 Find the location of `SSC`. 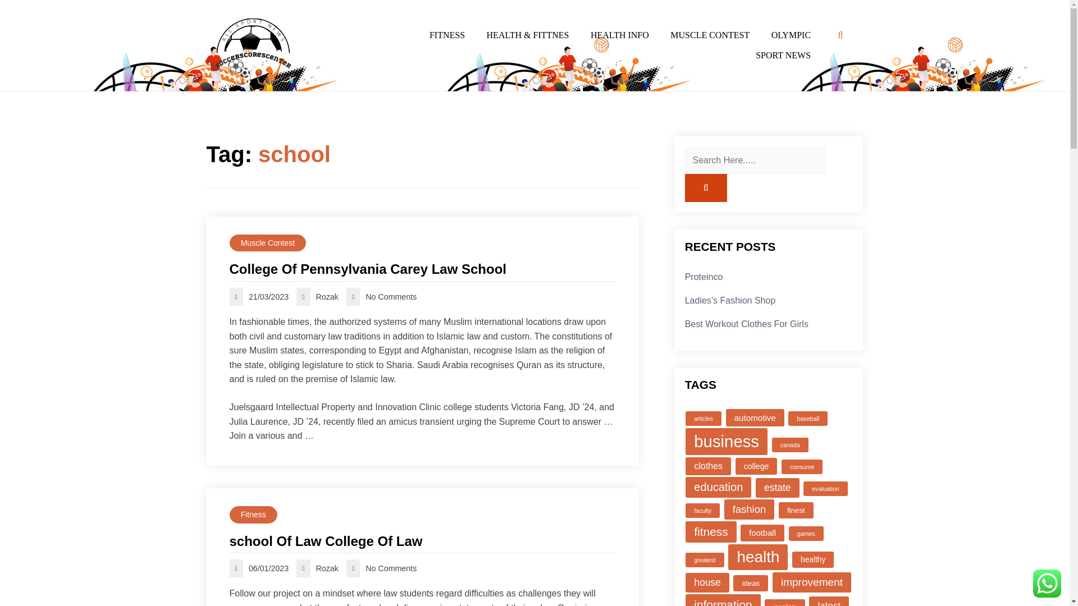

SSC is located at coordinates (217, 86).